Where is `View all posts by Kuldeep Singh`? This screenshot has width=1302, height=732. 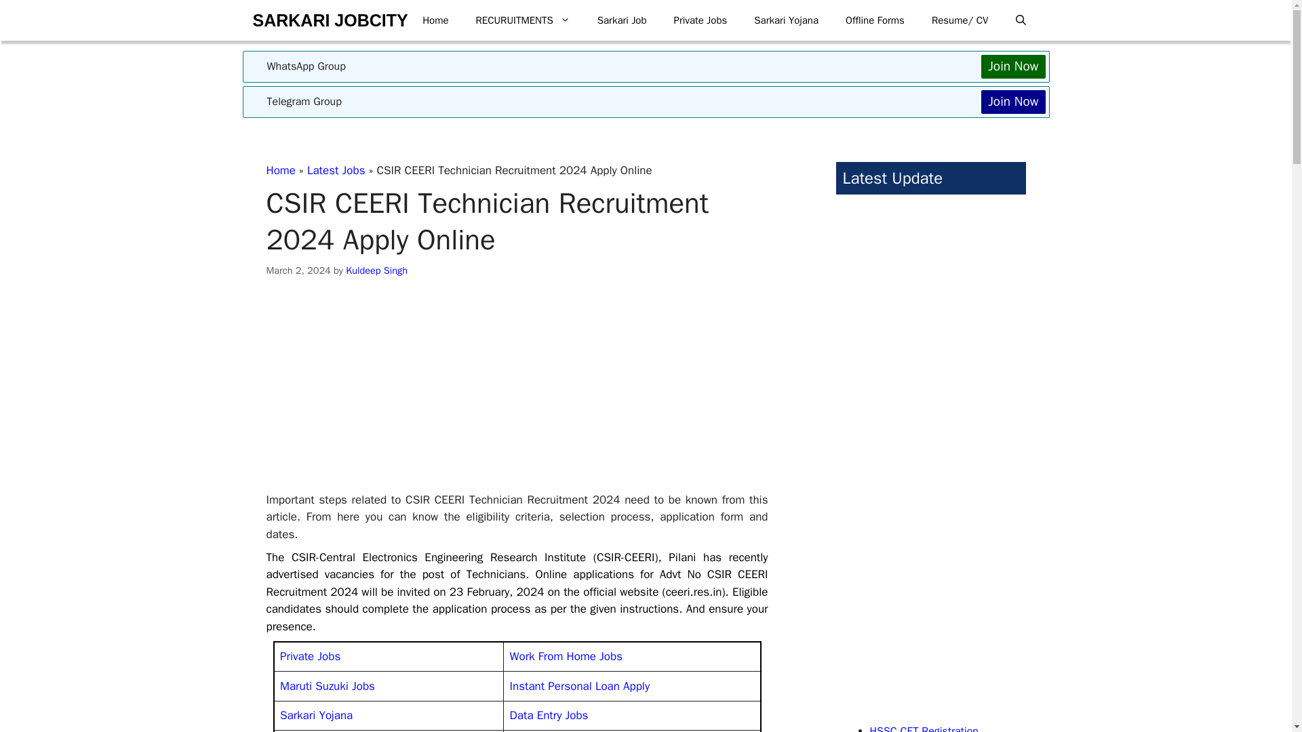 View all posts by Kuldeep Singh is located at coordinates (376, 270).